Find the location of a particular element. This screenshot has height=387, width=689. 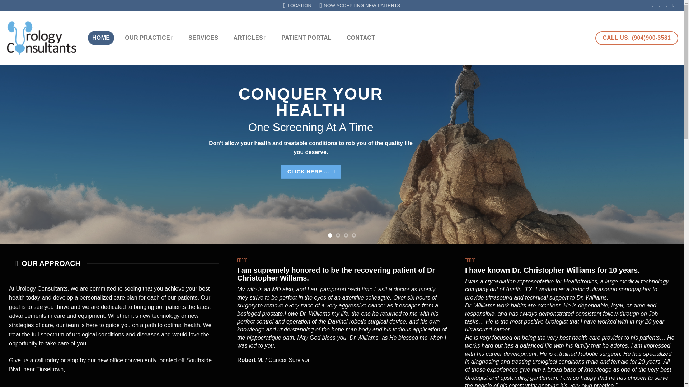

Urology Consultants Inc is located at coordinates (41, 38).